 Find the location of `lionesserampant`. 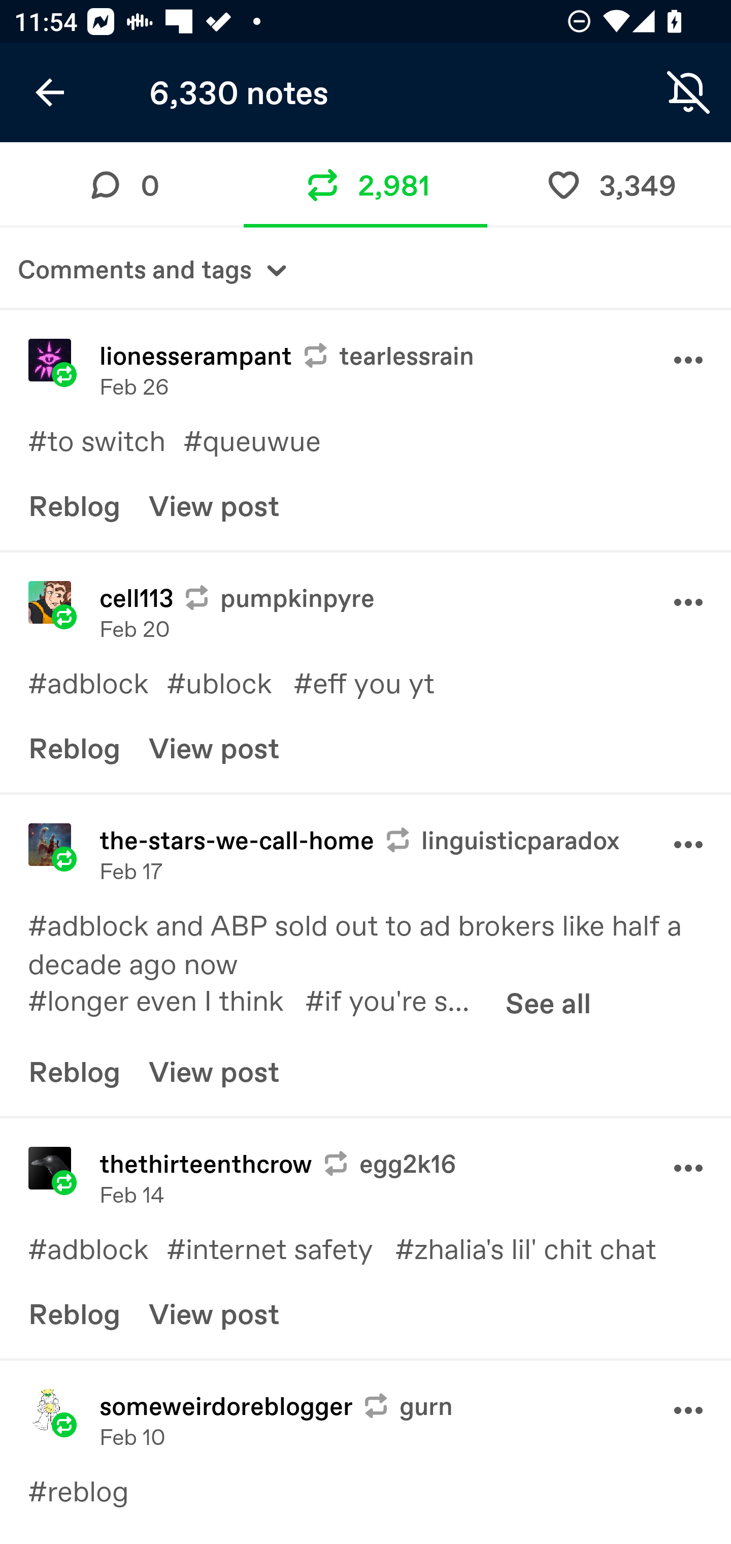

lionesserampant is located at coordinates (50, 360).